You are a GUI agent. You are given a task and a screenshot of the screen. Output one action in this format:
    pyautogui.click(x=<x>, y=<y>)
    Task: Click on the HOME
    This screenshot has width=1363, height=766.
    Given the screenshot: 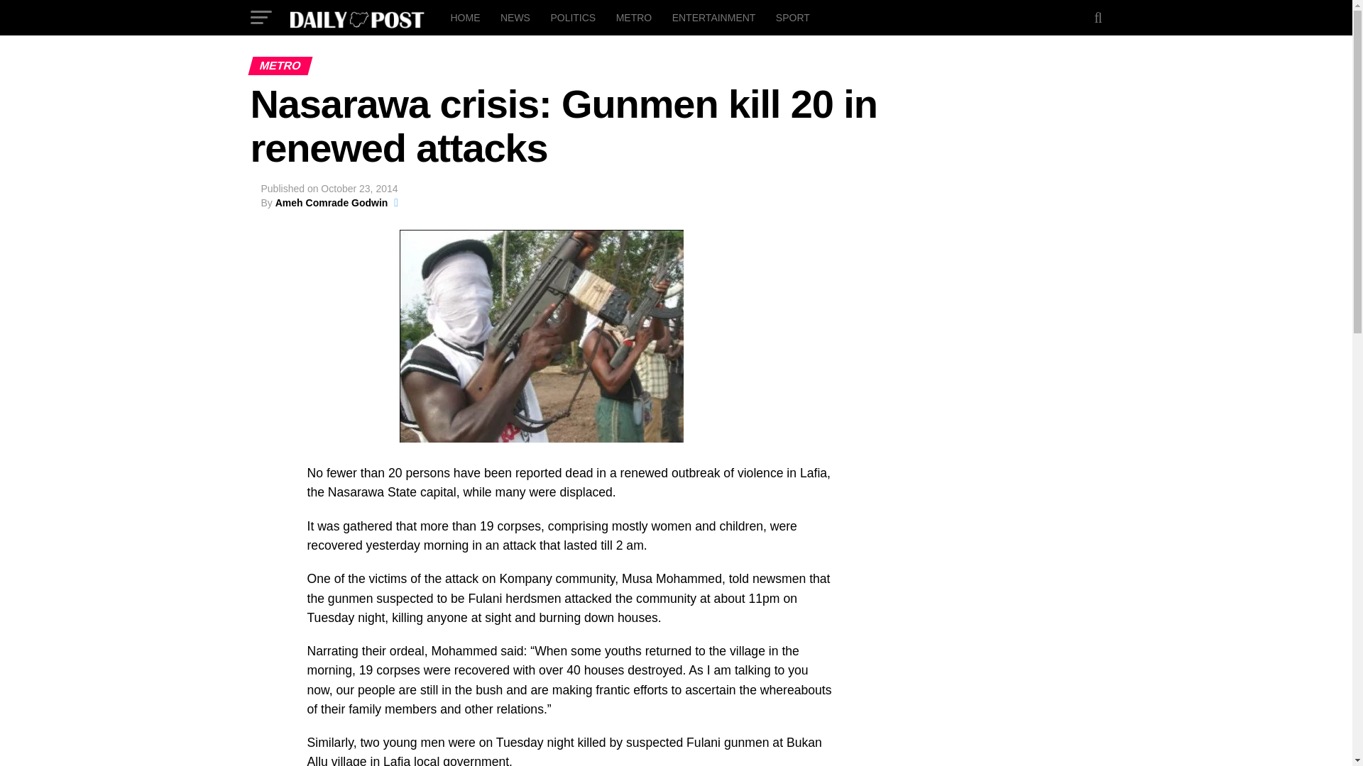 What is the action you would take?
    pyautogui.click(x=464, y=17)
    